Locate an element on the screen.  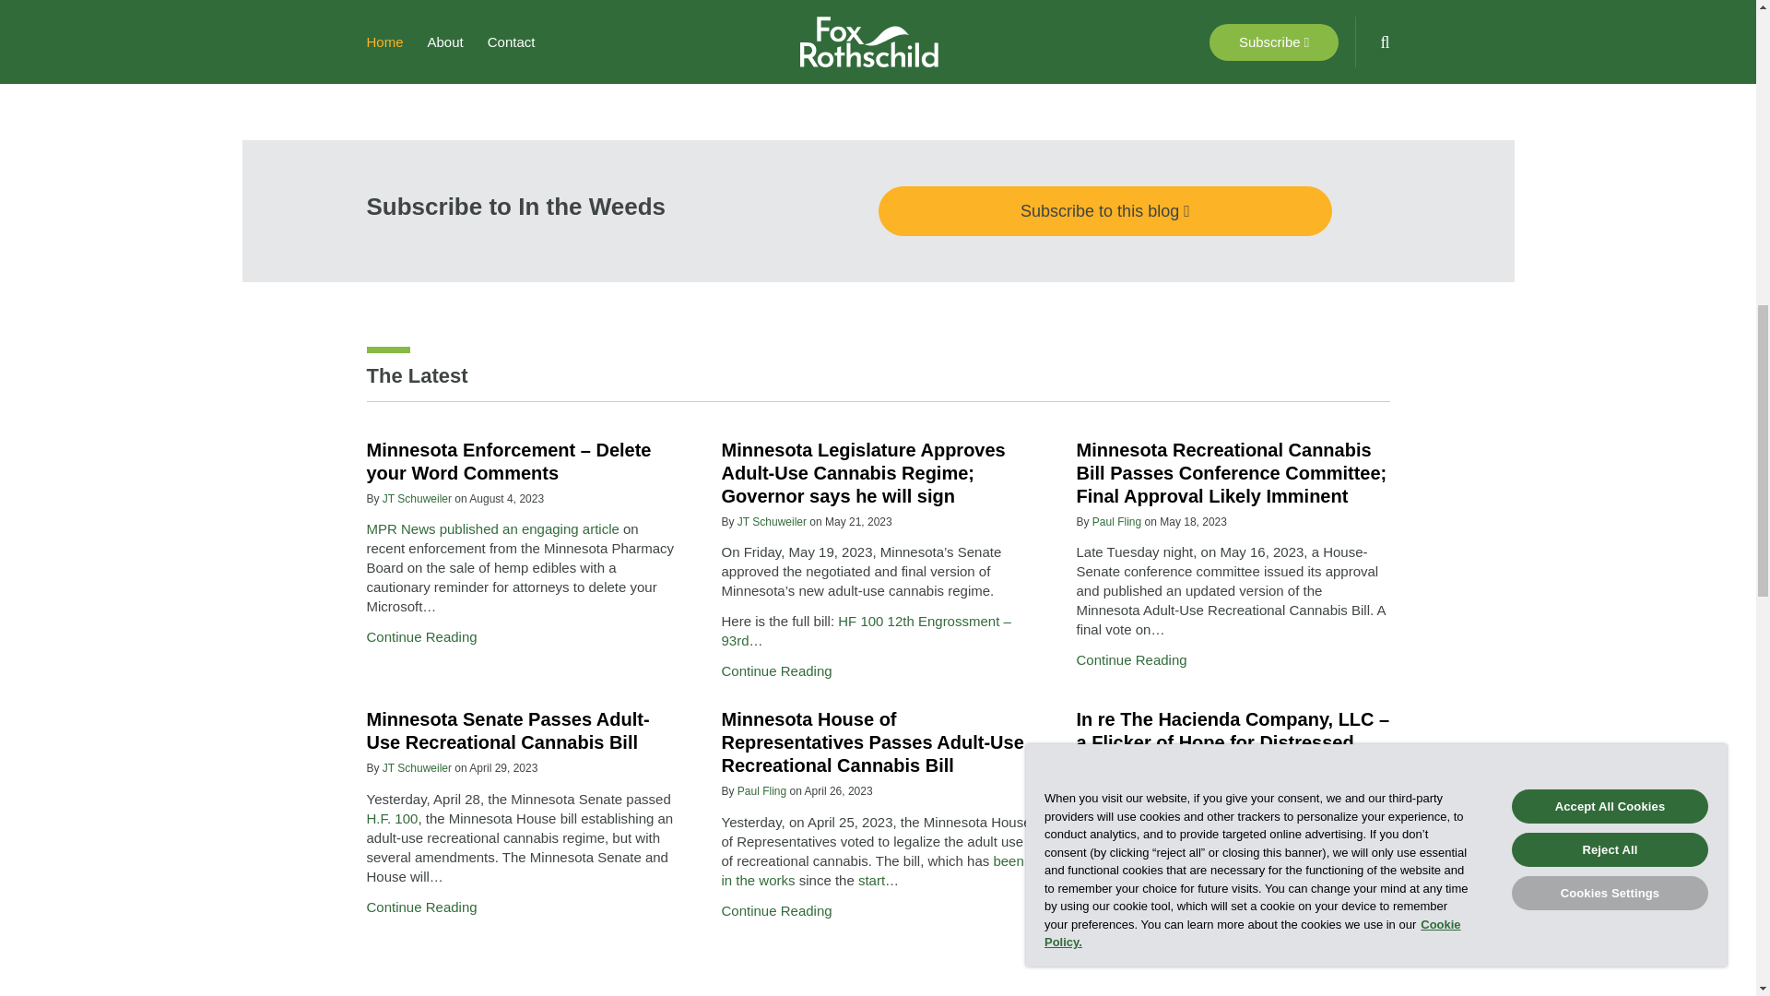
JT Schuweiler is located at coordinates (773, 522).